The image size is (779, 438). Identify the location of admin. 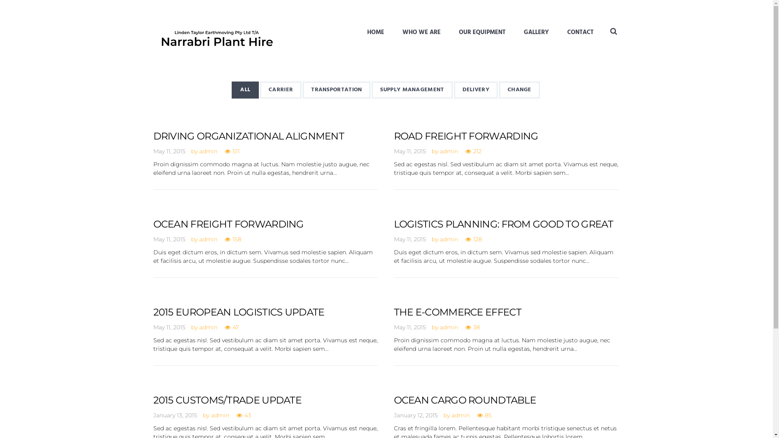
(460, 416).